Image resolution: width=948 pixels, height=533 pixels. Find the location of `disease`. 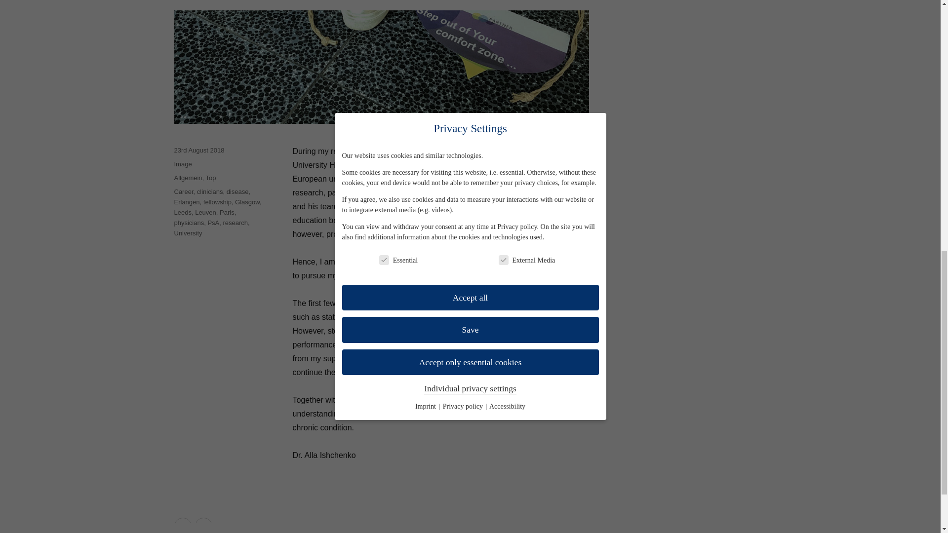

disease is located at coordinates (237, 191).